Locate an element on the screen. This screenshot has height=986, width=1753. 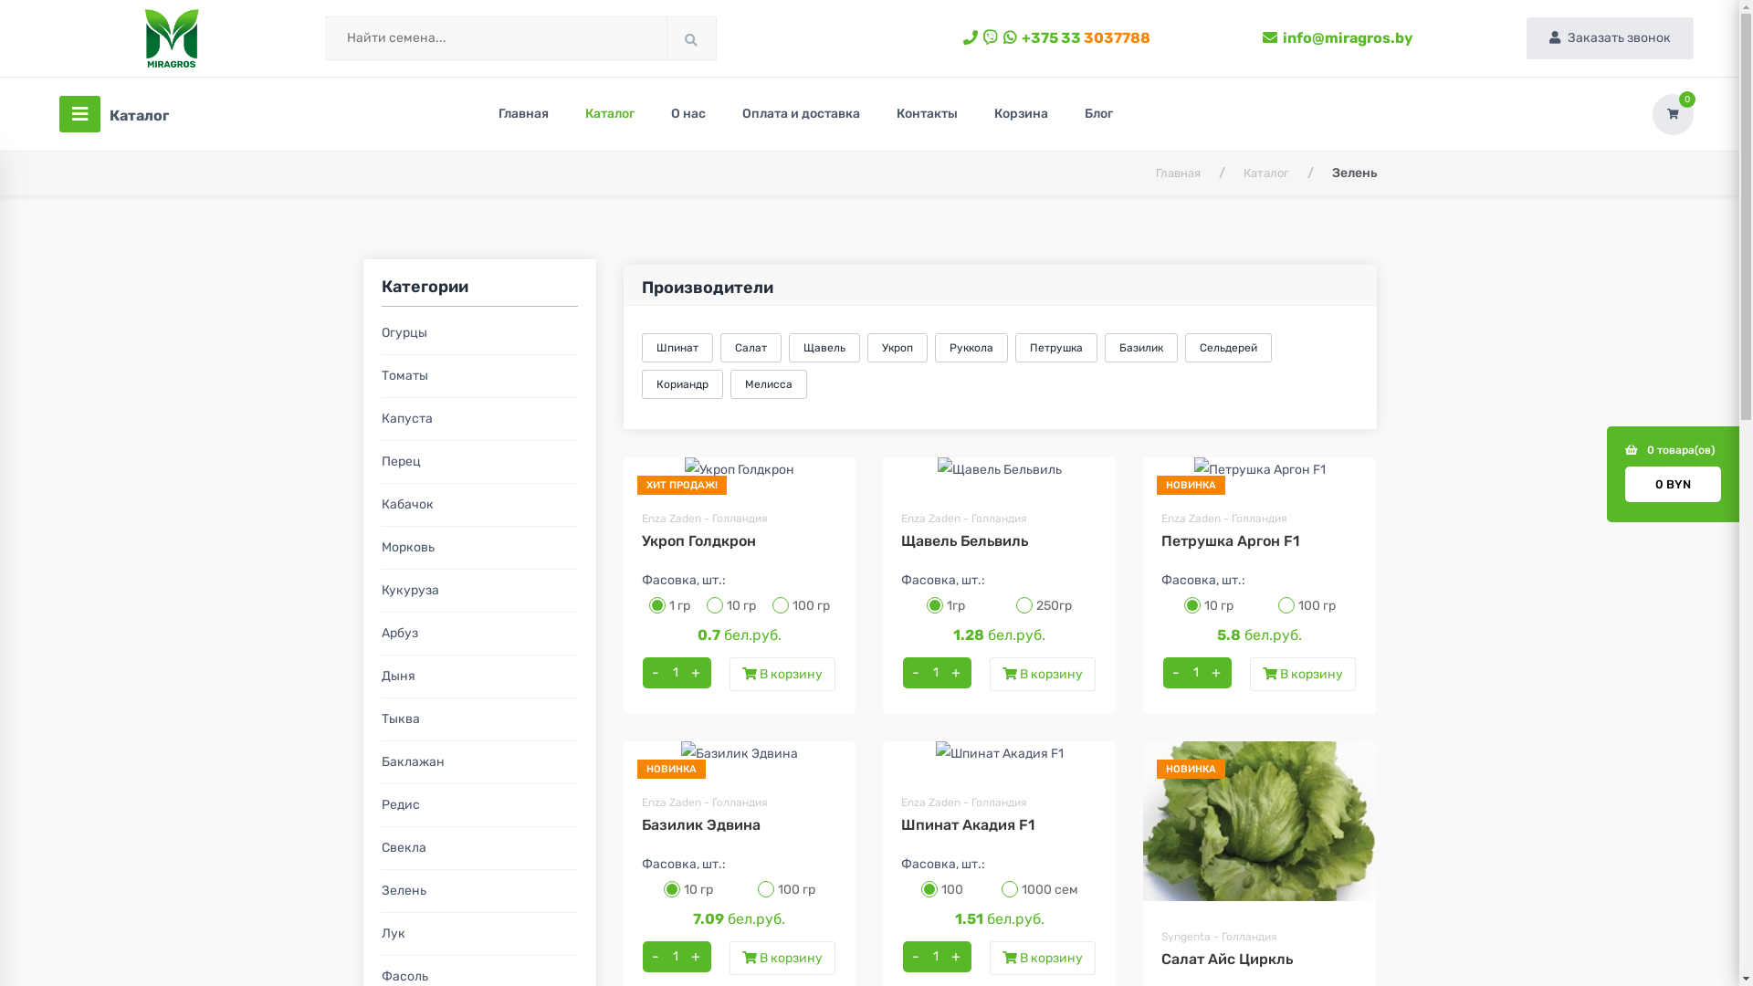
+ is located at coordinates (956, 673).